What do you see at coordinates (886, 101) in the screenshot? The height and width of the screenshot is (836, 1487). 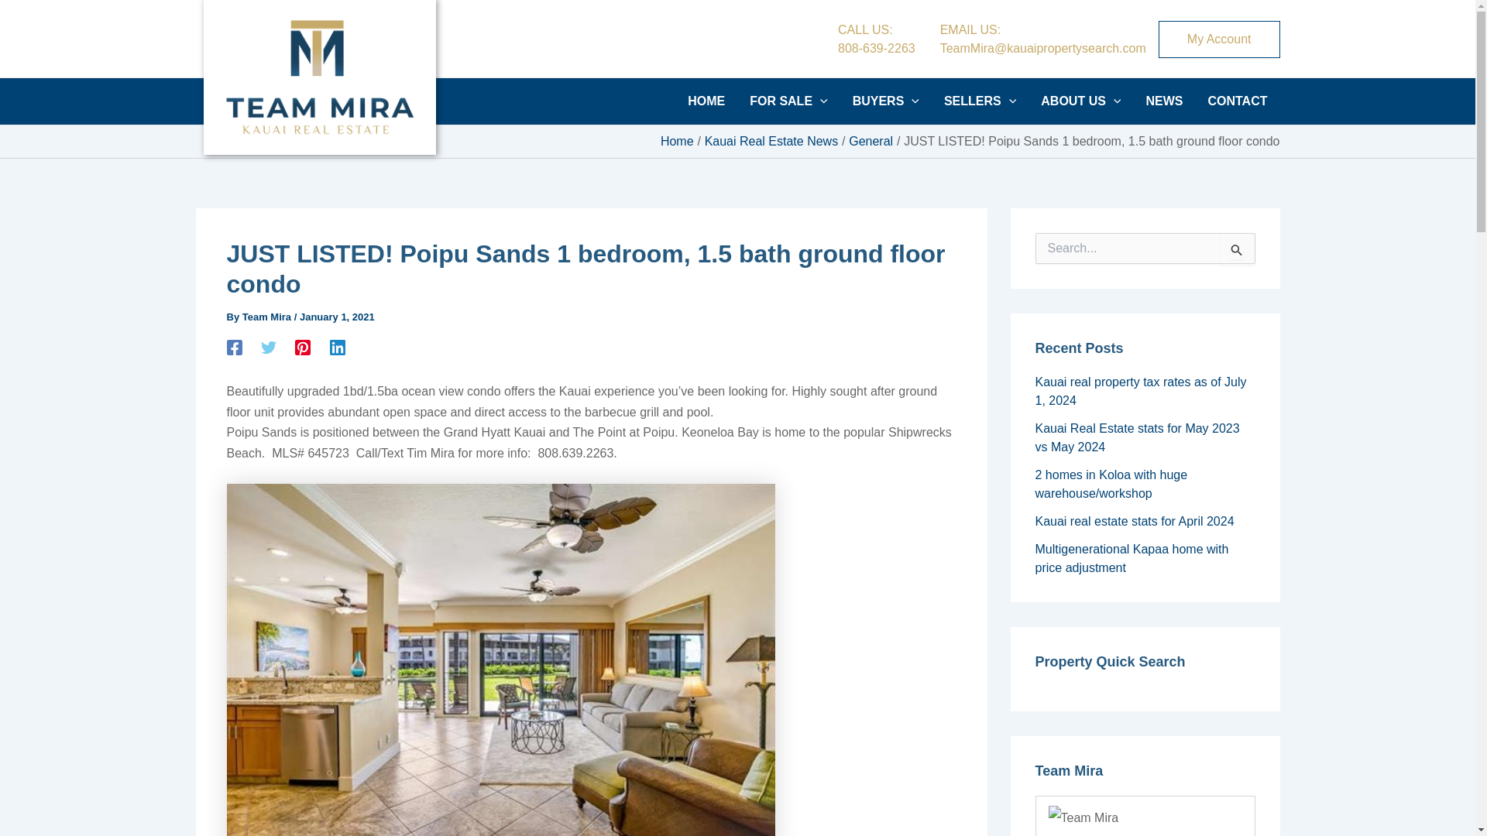 I see `SELLERS` at bounding box center [886, 101].